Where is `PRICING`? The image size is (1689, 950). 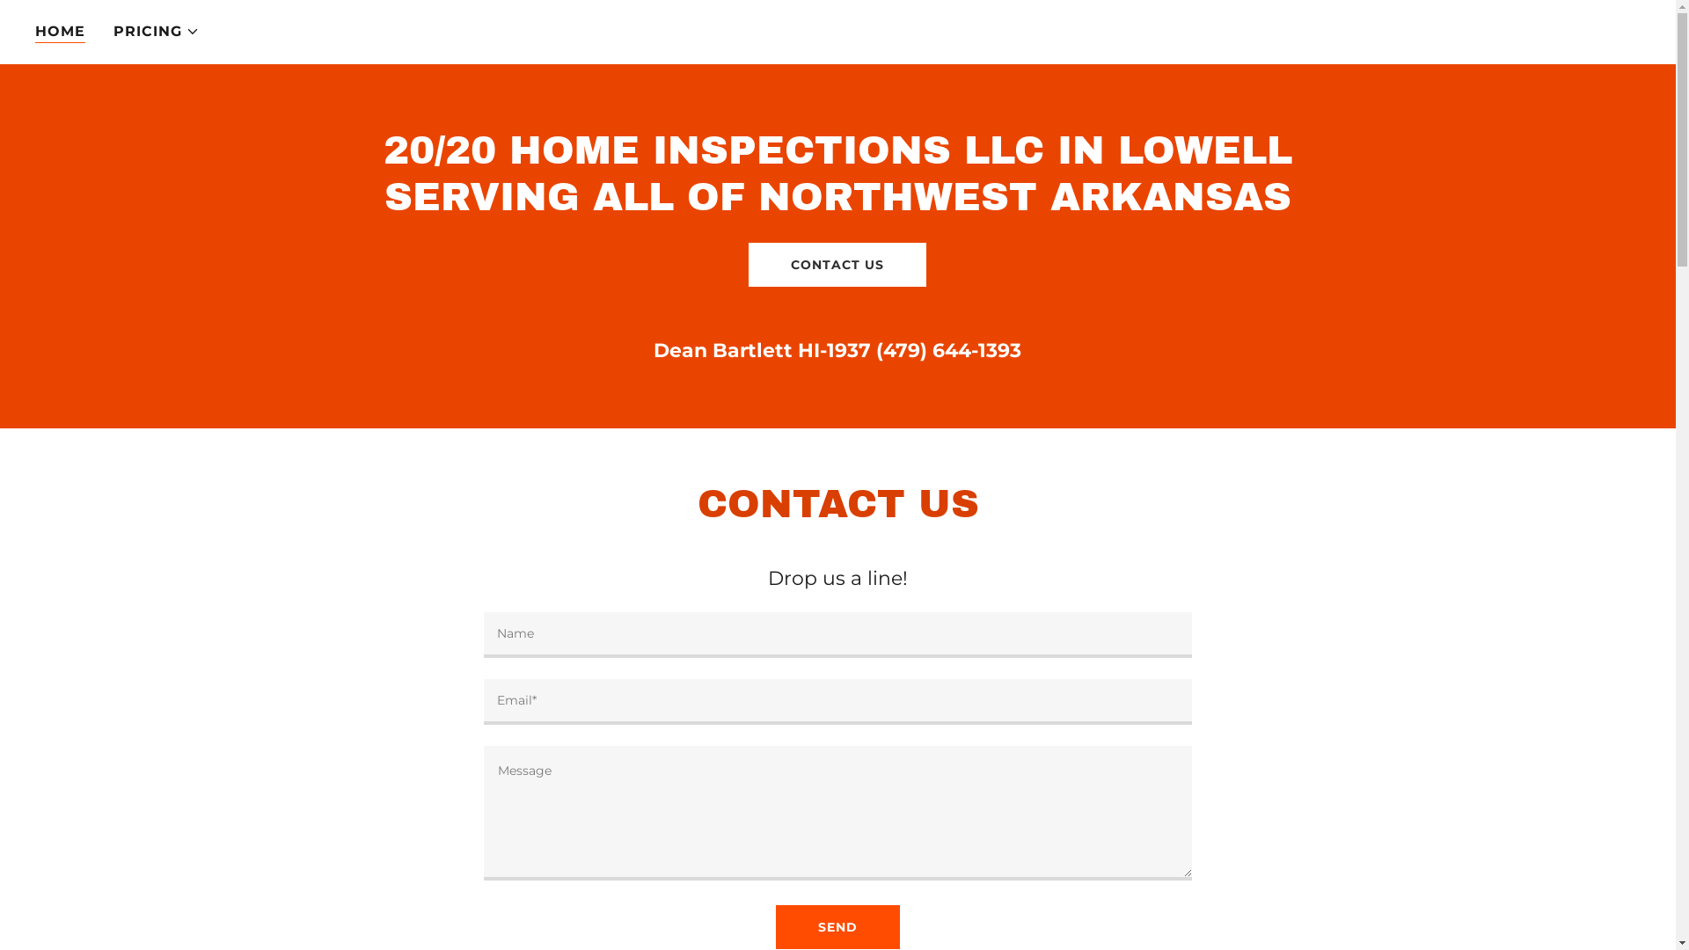
PRICING is located at coordinates (157, 32).